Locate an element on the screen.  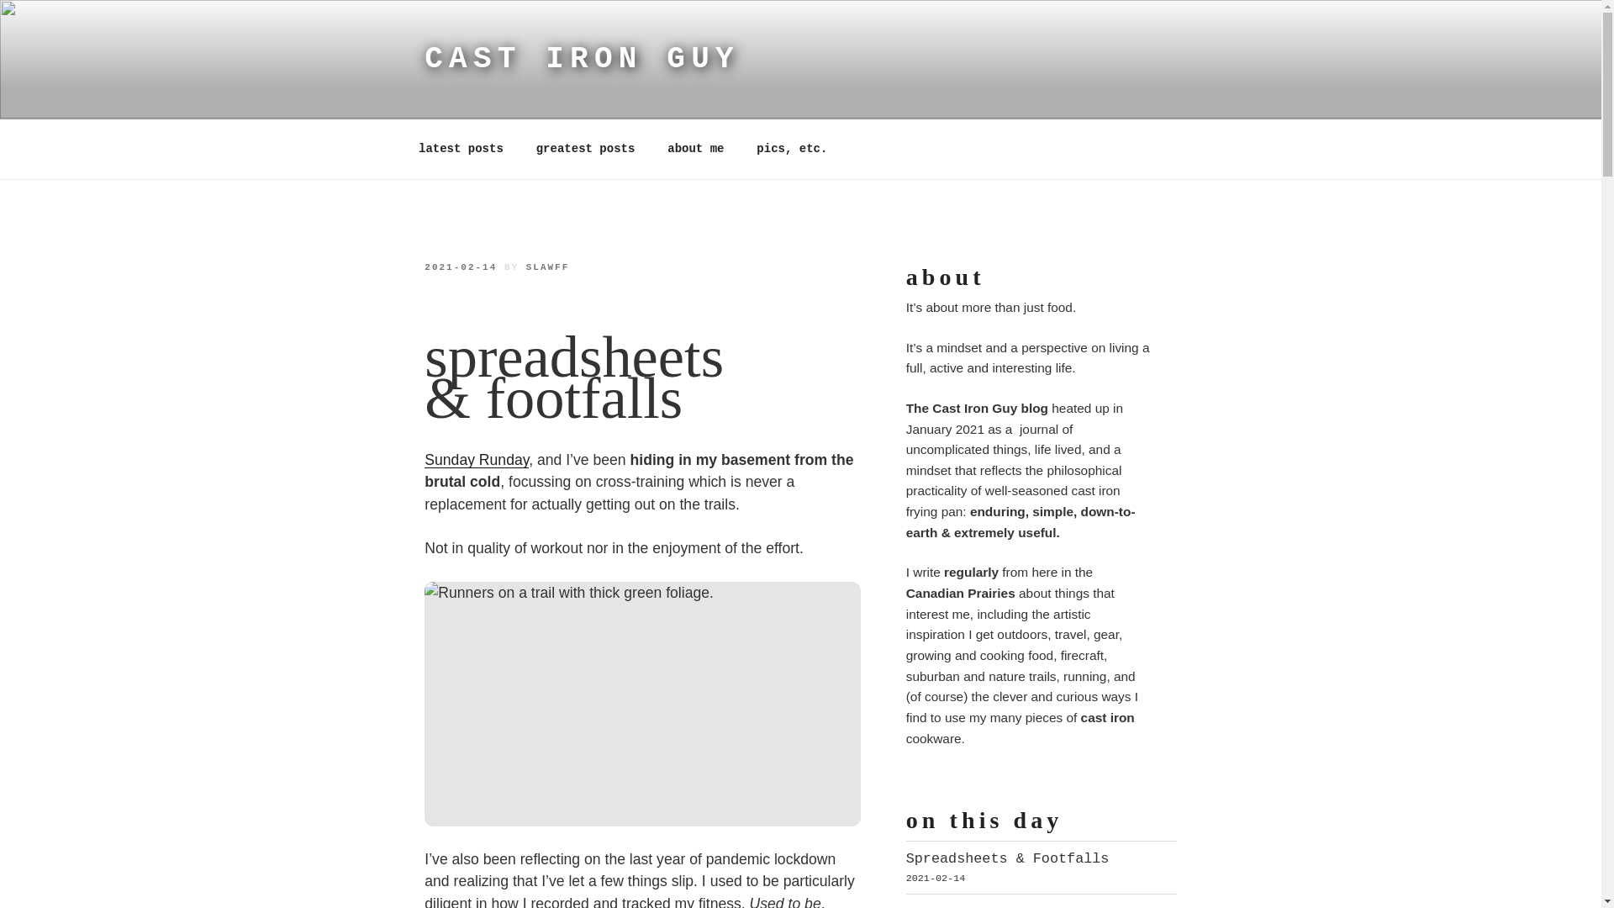
SLAWFF is located at coordinates (547, 267).